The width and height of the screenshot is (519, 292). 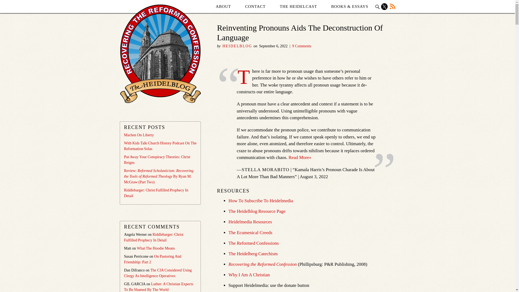 I want to click on The Heidelblog Resource Page, so click(x=257, y=211).